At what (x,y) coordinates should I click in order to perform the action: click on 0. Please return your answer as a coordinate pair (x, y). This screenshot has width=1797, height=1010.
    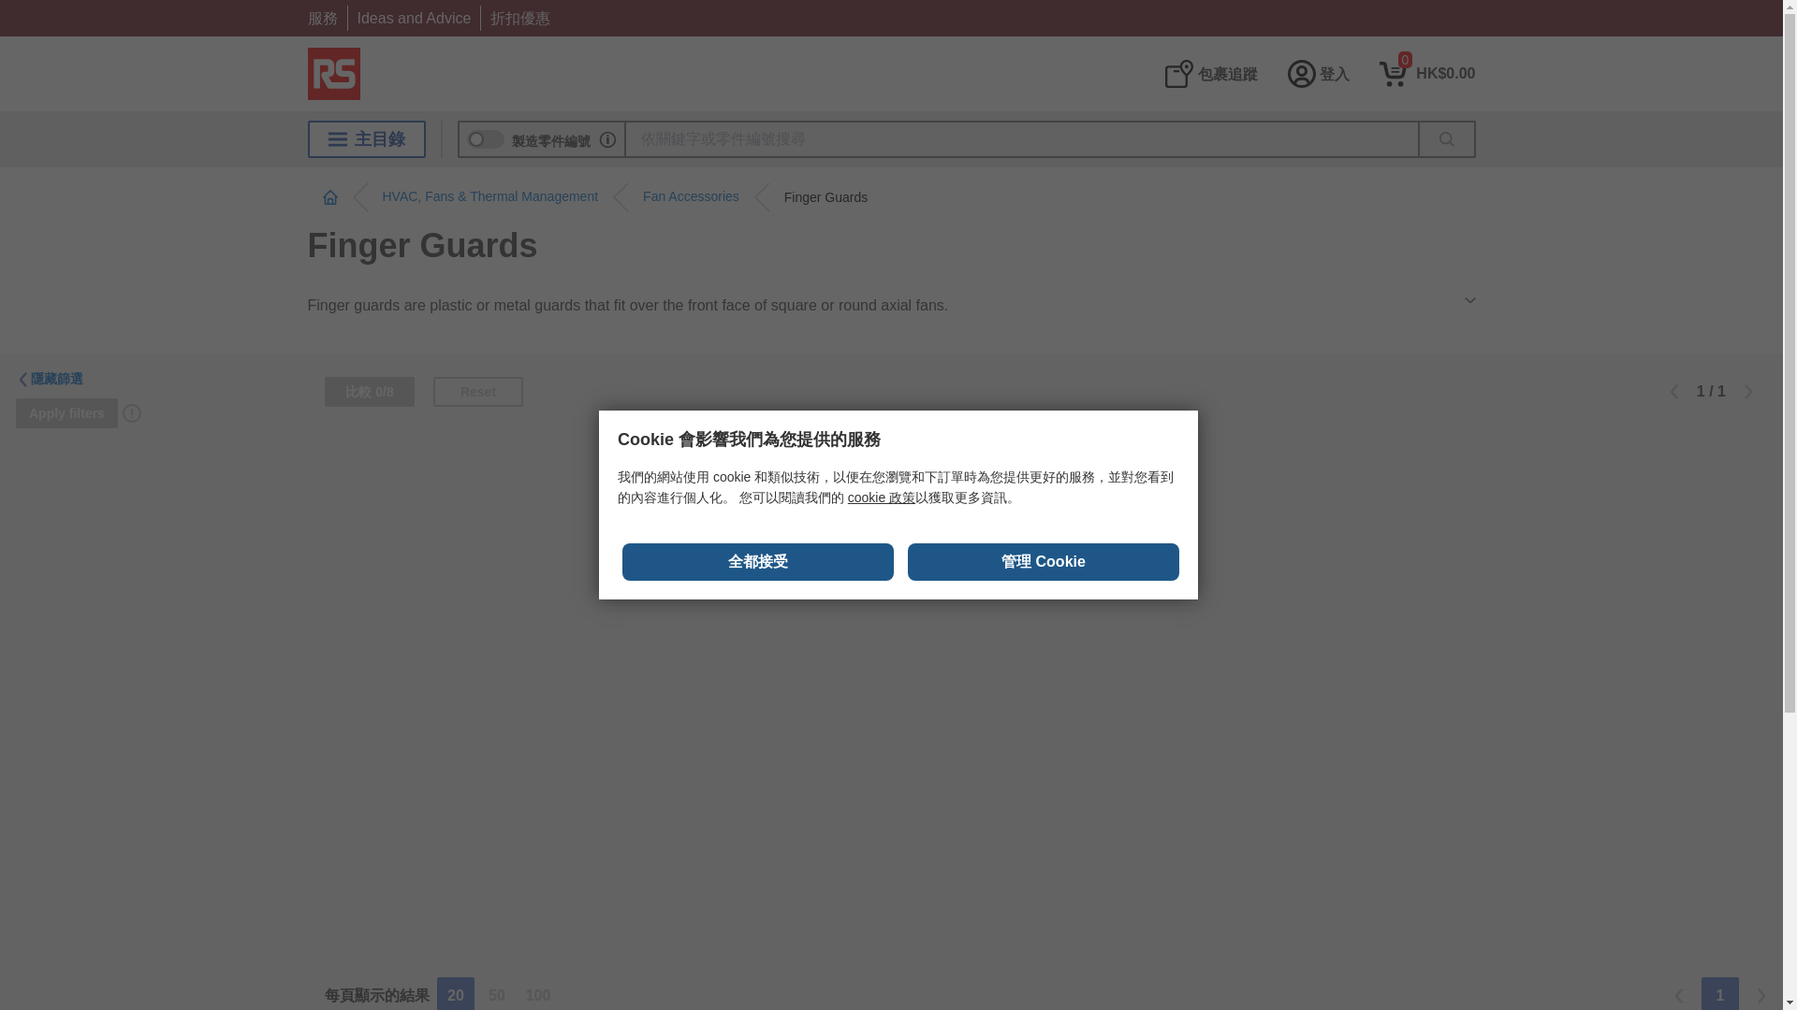
    Looking at the image, I should click on (1427, 73).